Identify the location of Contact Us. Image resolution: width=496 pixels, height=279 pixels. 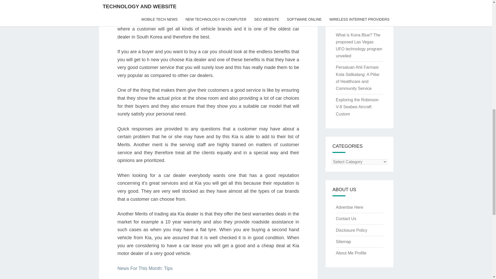
(346, 219).